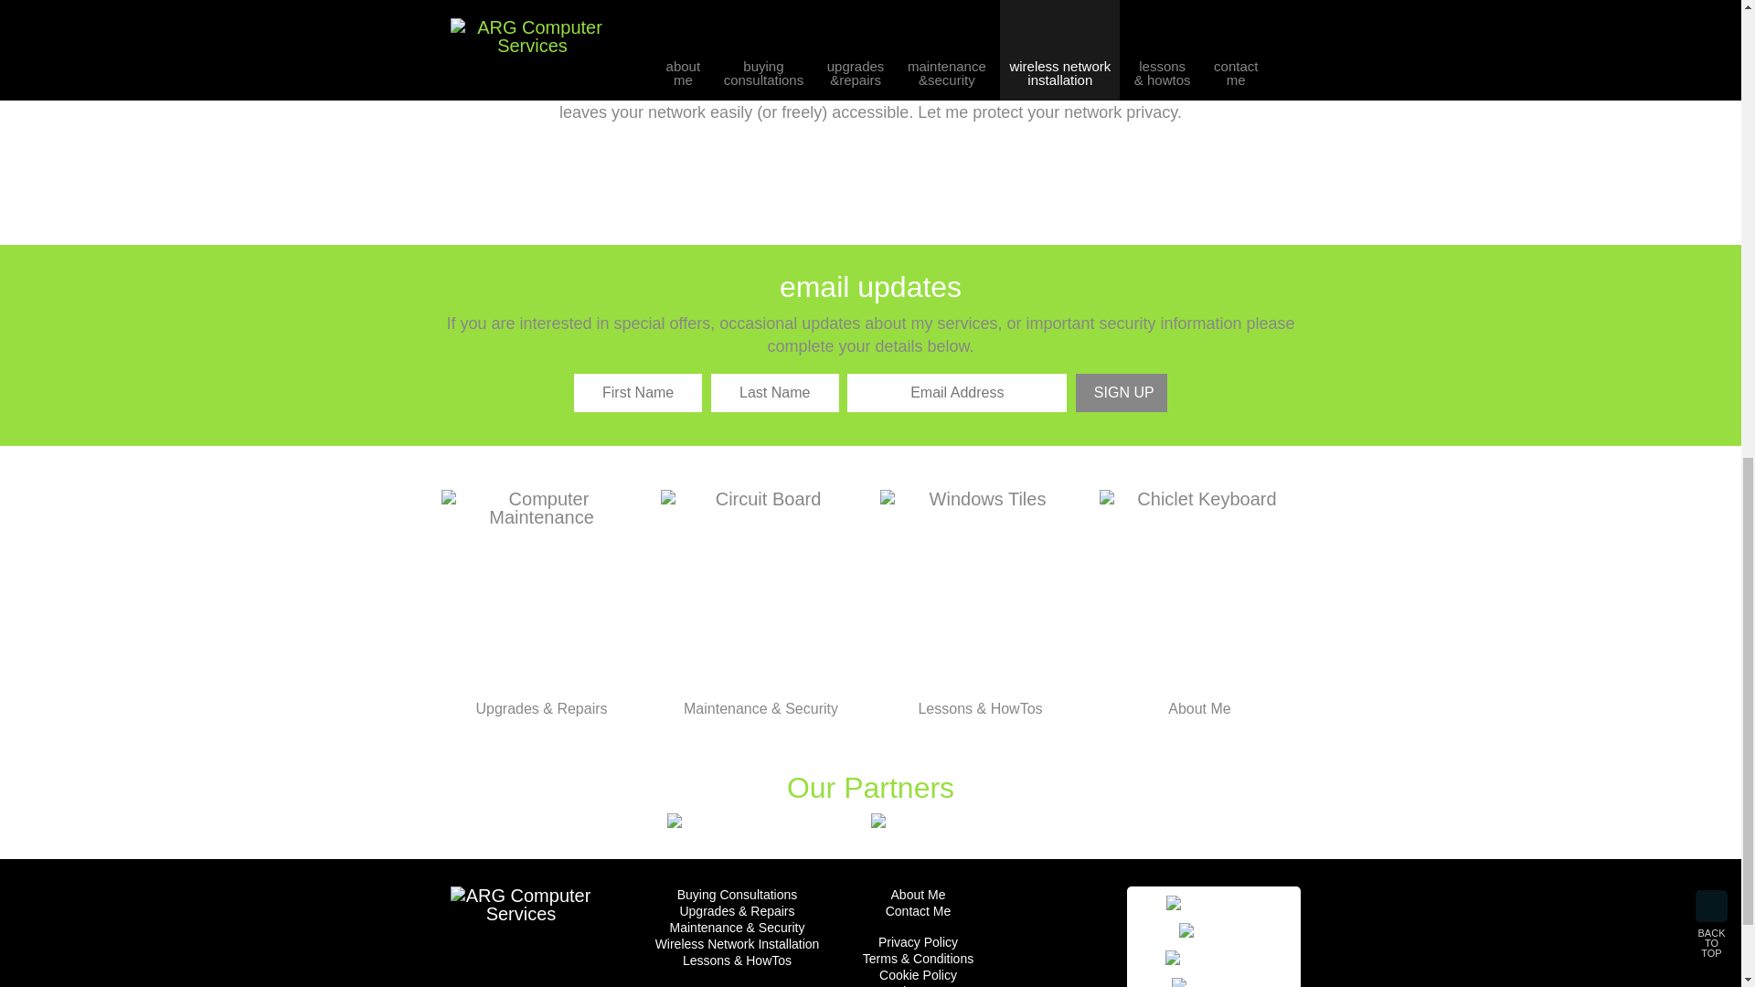 The image size is (1755, 987). I want to click on About Me, so click(1199, 603).